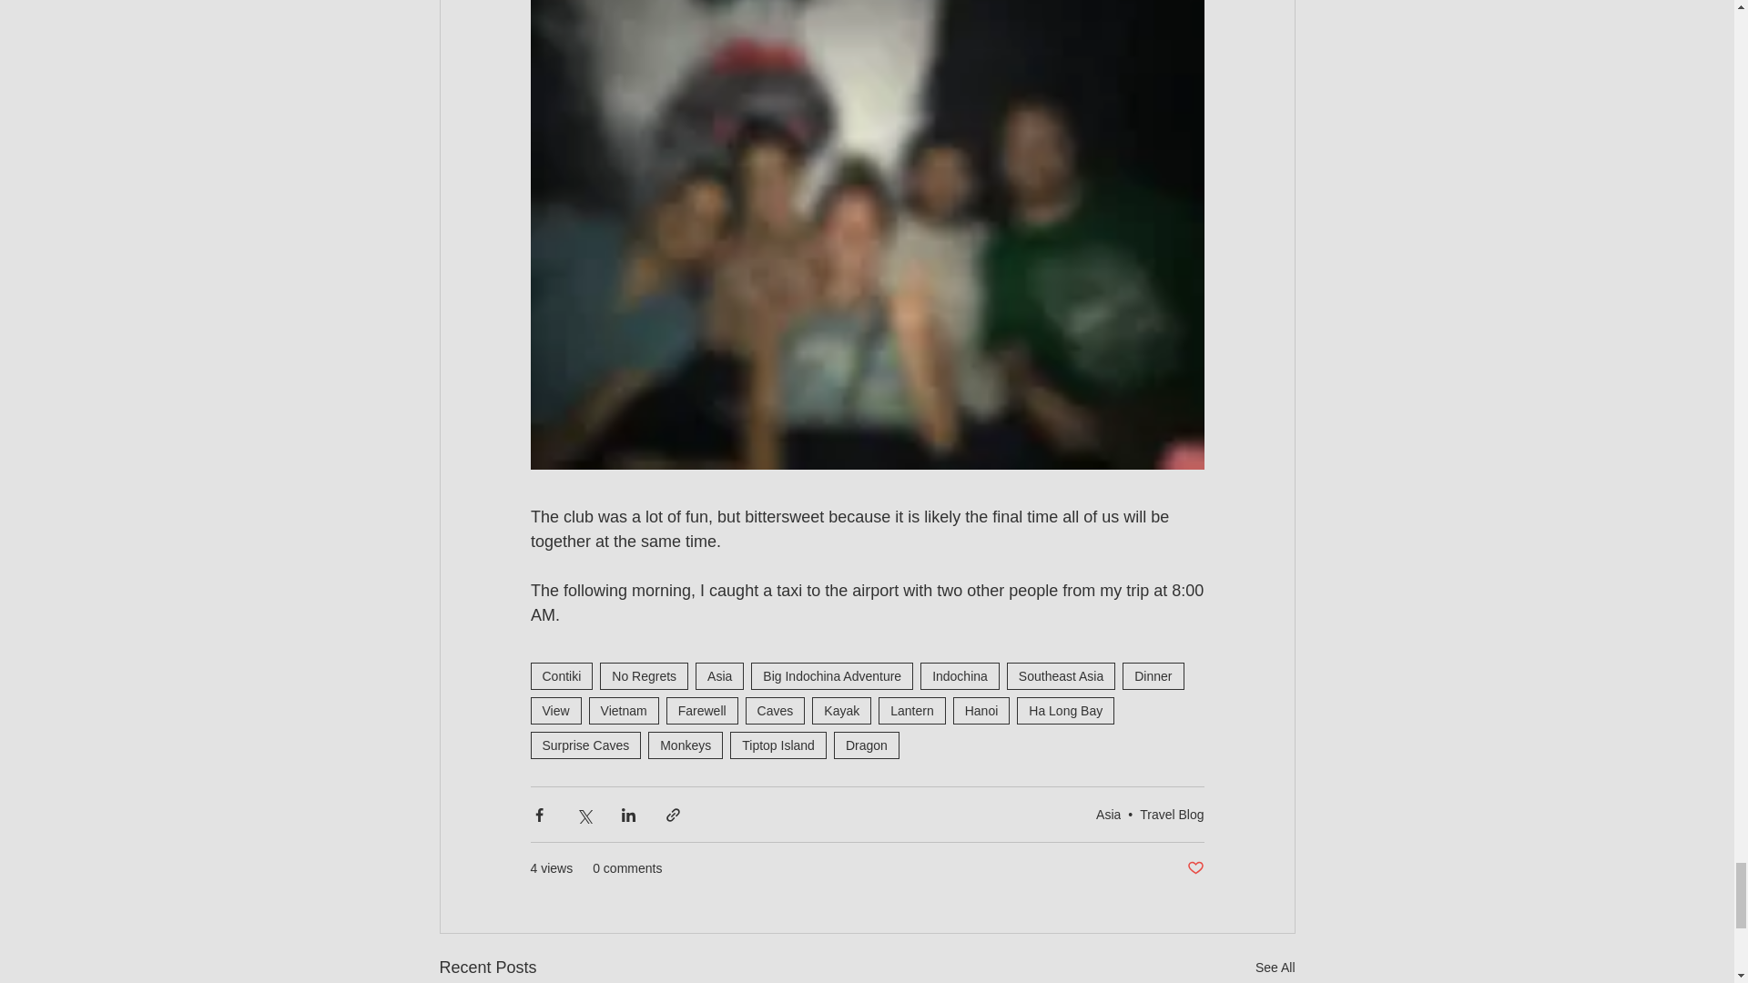  I want to click on No Regrets, so click(644, 675).